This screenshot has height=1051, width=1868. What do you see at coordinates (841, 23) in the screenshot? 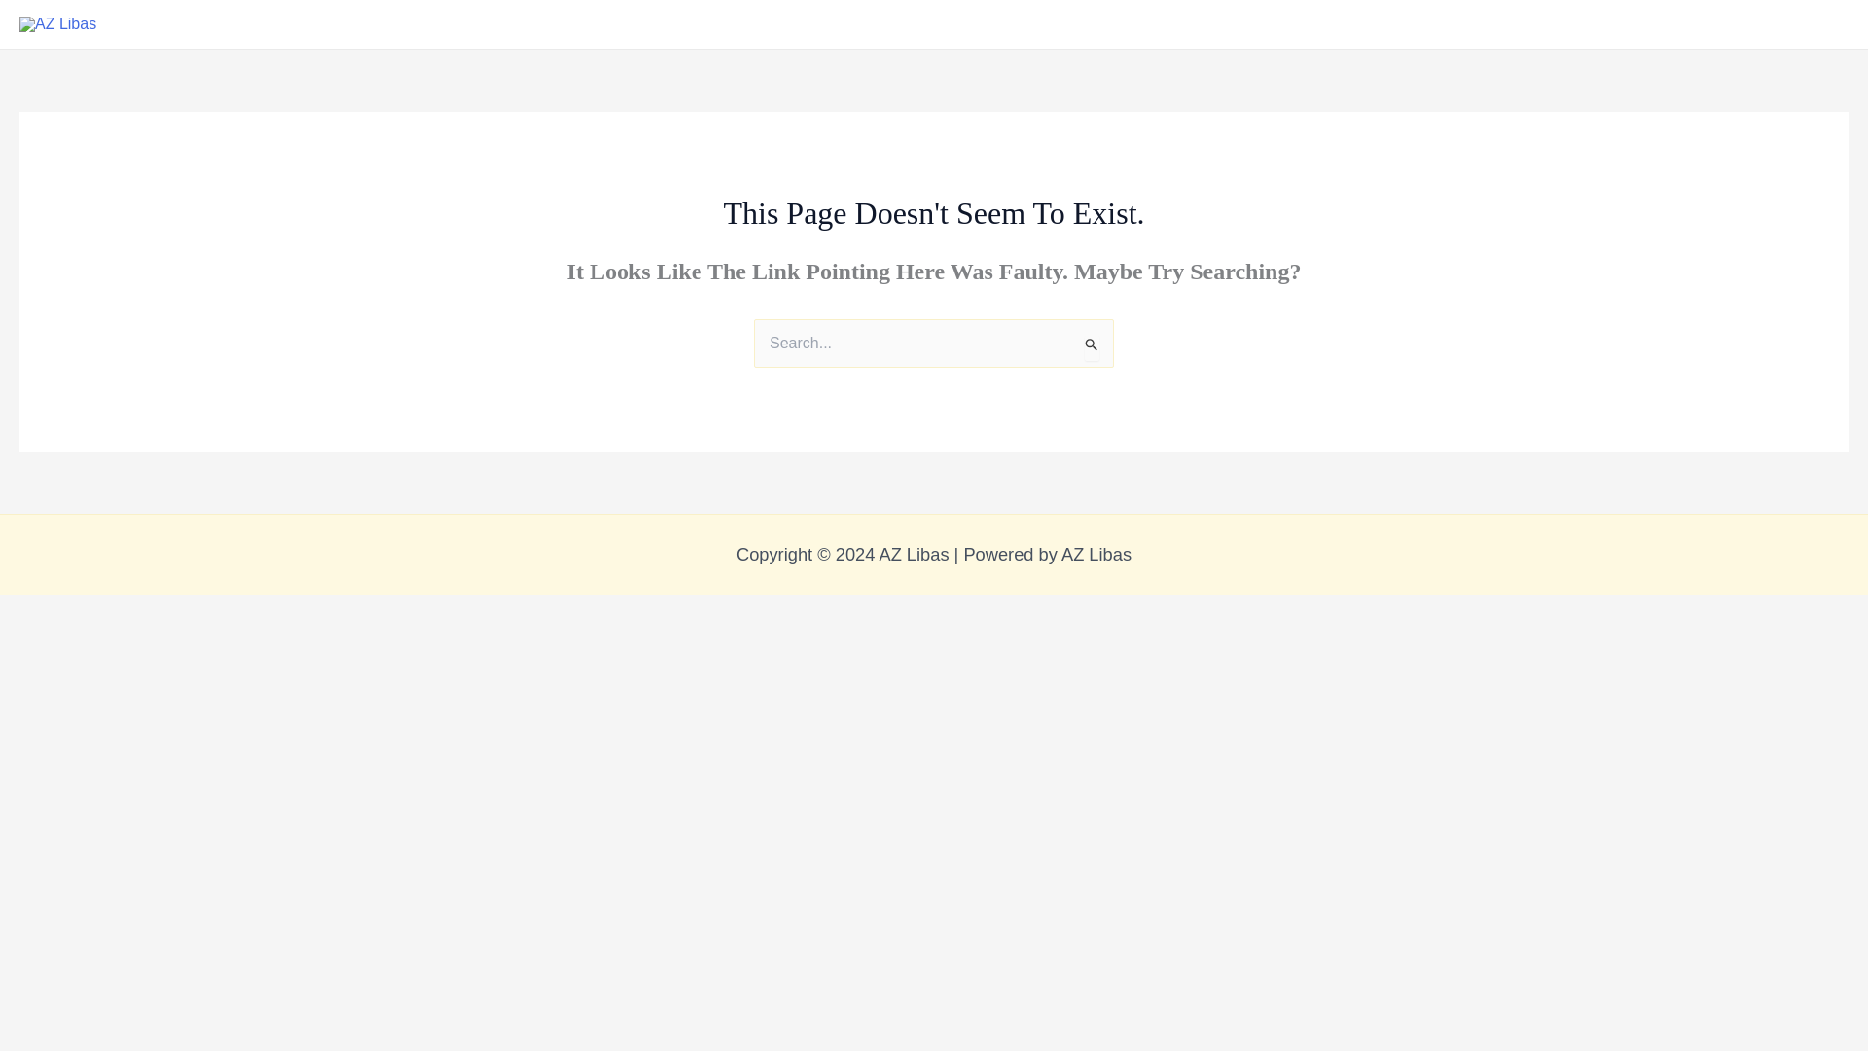
I see `New Arrivals` at bounding box center [841, 23].